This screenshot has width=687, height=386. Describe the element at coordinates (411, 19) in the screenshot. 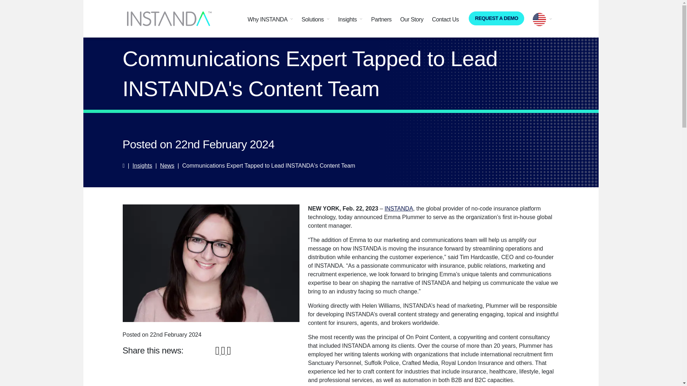

I see `Our Story` at that location.